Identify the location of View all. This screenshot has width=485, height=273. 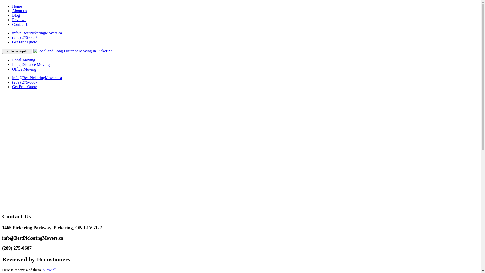
(50, 270).